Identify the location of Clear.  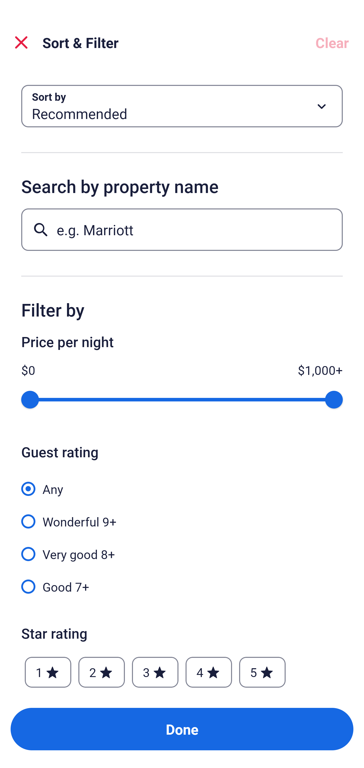
(332, 42).